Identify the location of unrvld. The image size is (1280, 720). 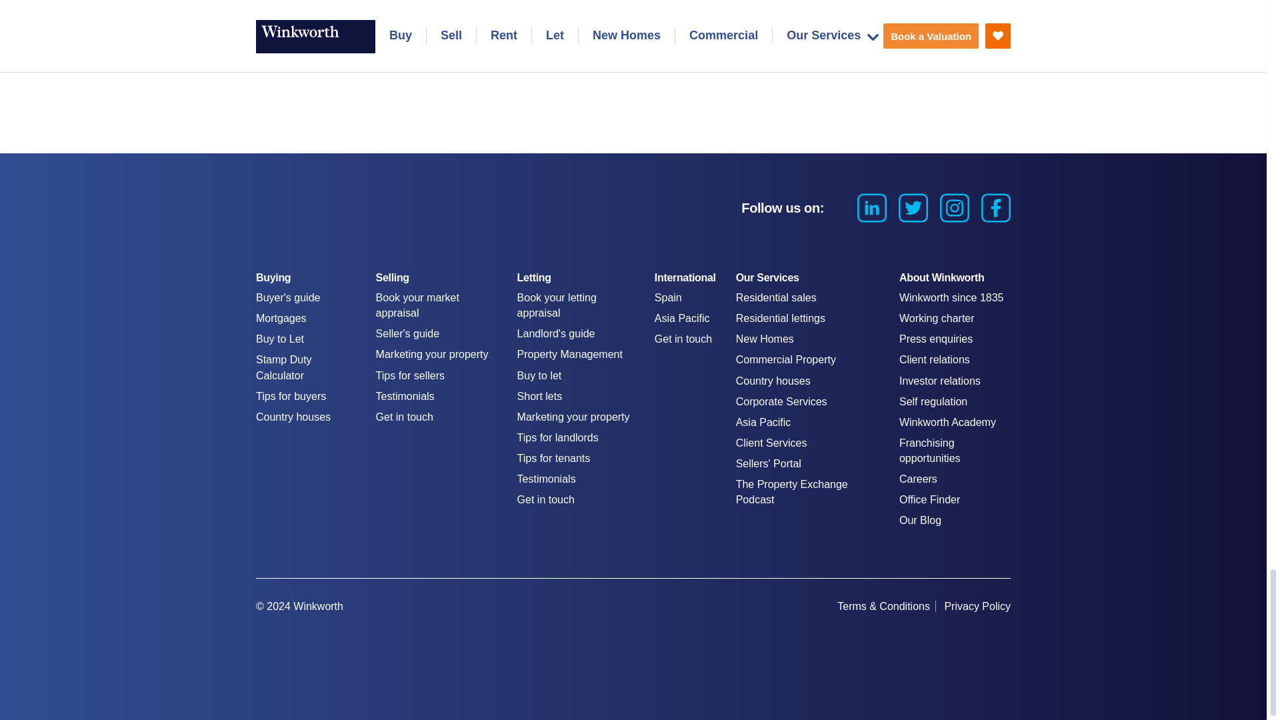
(924, 636).